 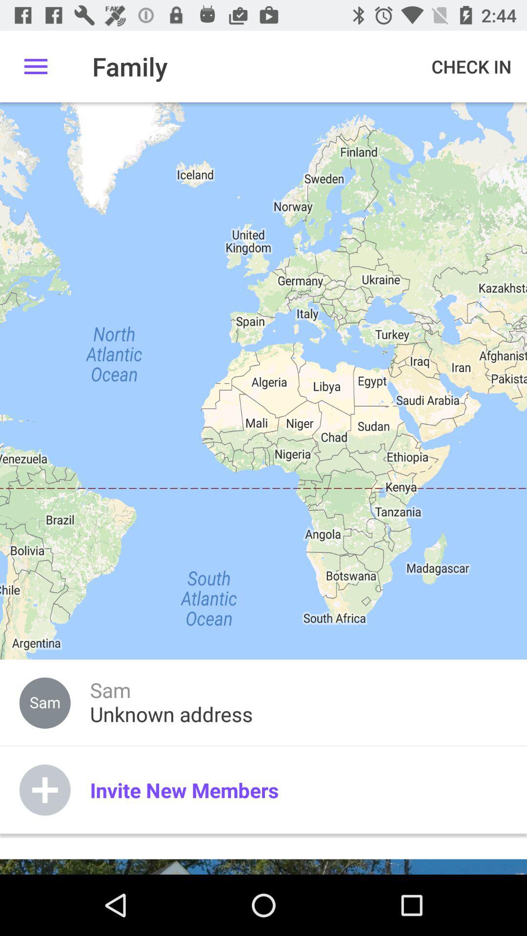 I want to click on tap icon to the right of family, so click(x=471, y=66).